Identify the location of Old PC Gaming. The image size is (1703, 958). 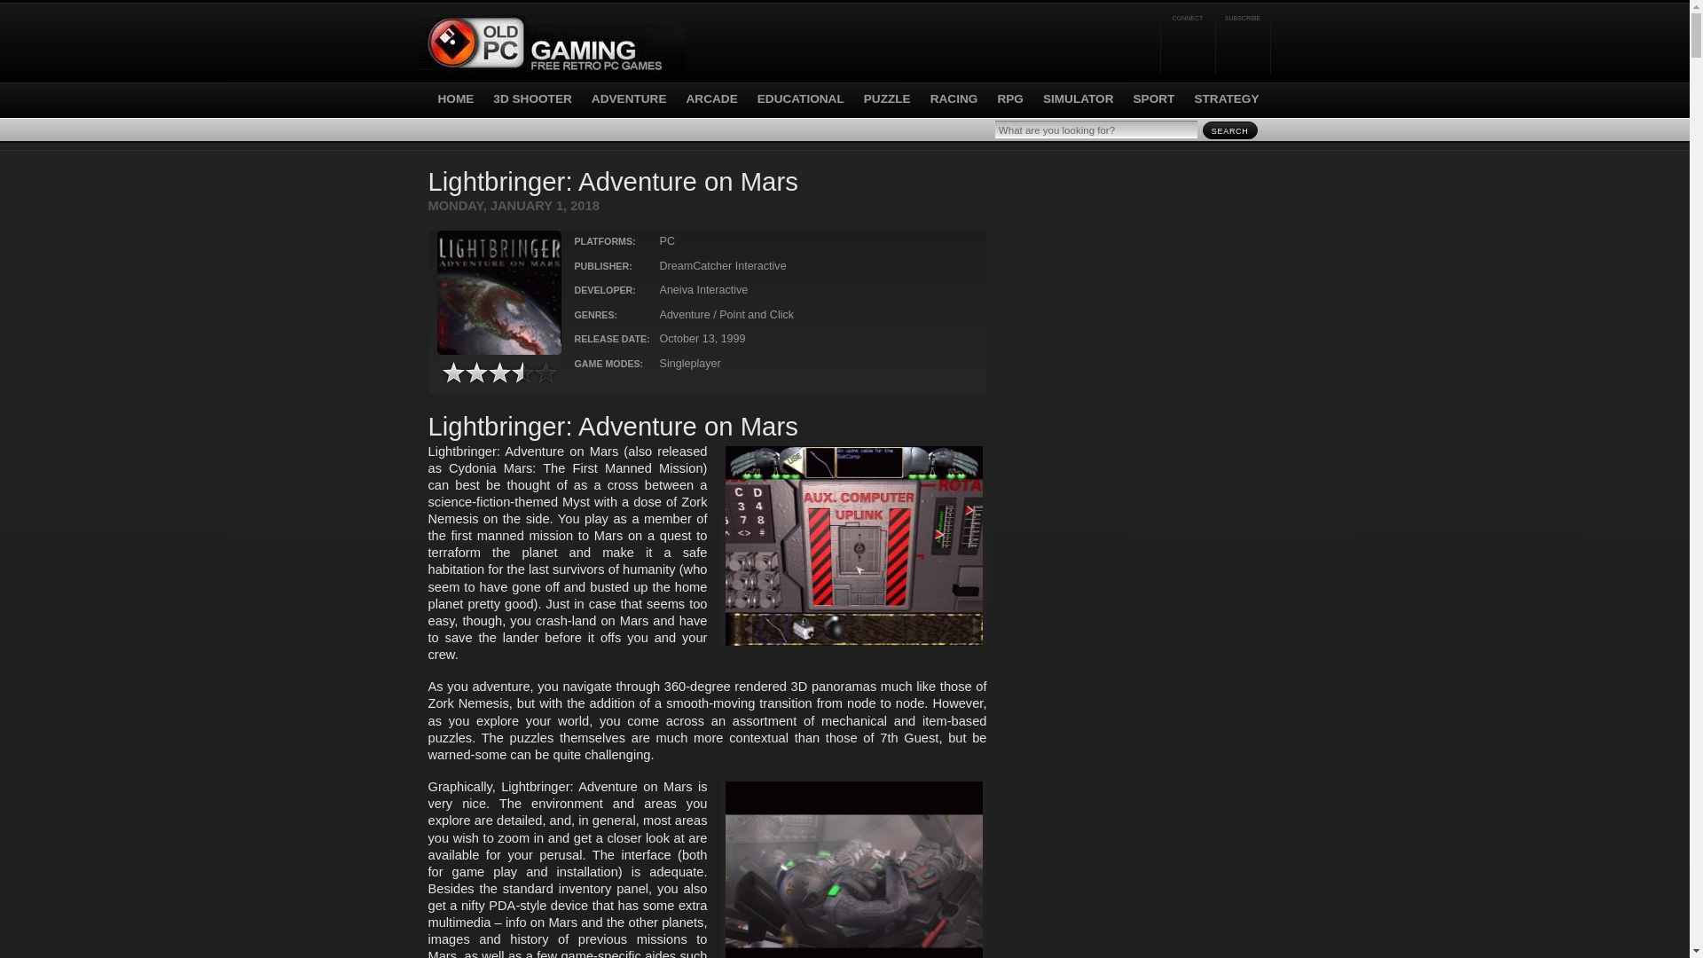
(552, 44).